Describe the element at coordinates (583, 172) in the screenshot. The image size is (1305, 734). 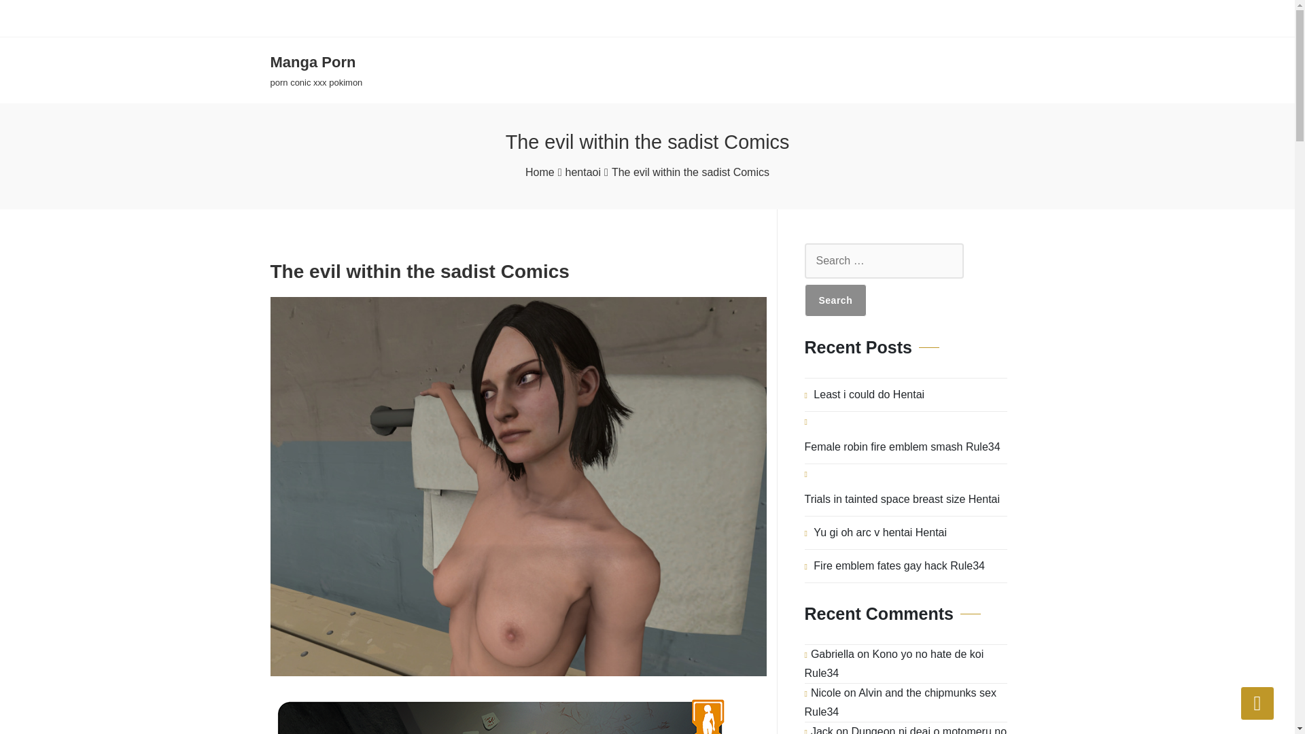
I see `hentaoi` at that location.